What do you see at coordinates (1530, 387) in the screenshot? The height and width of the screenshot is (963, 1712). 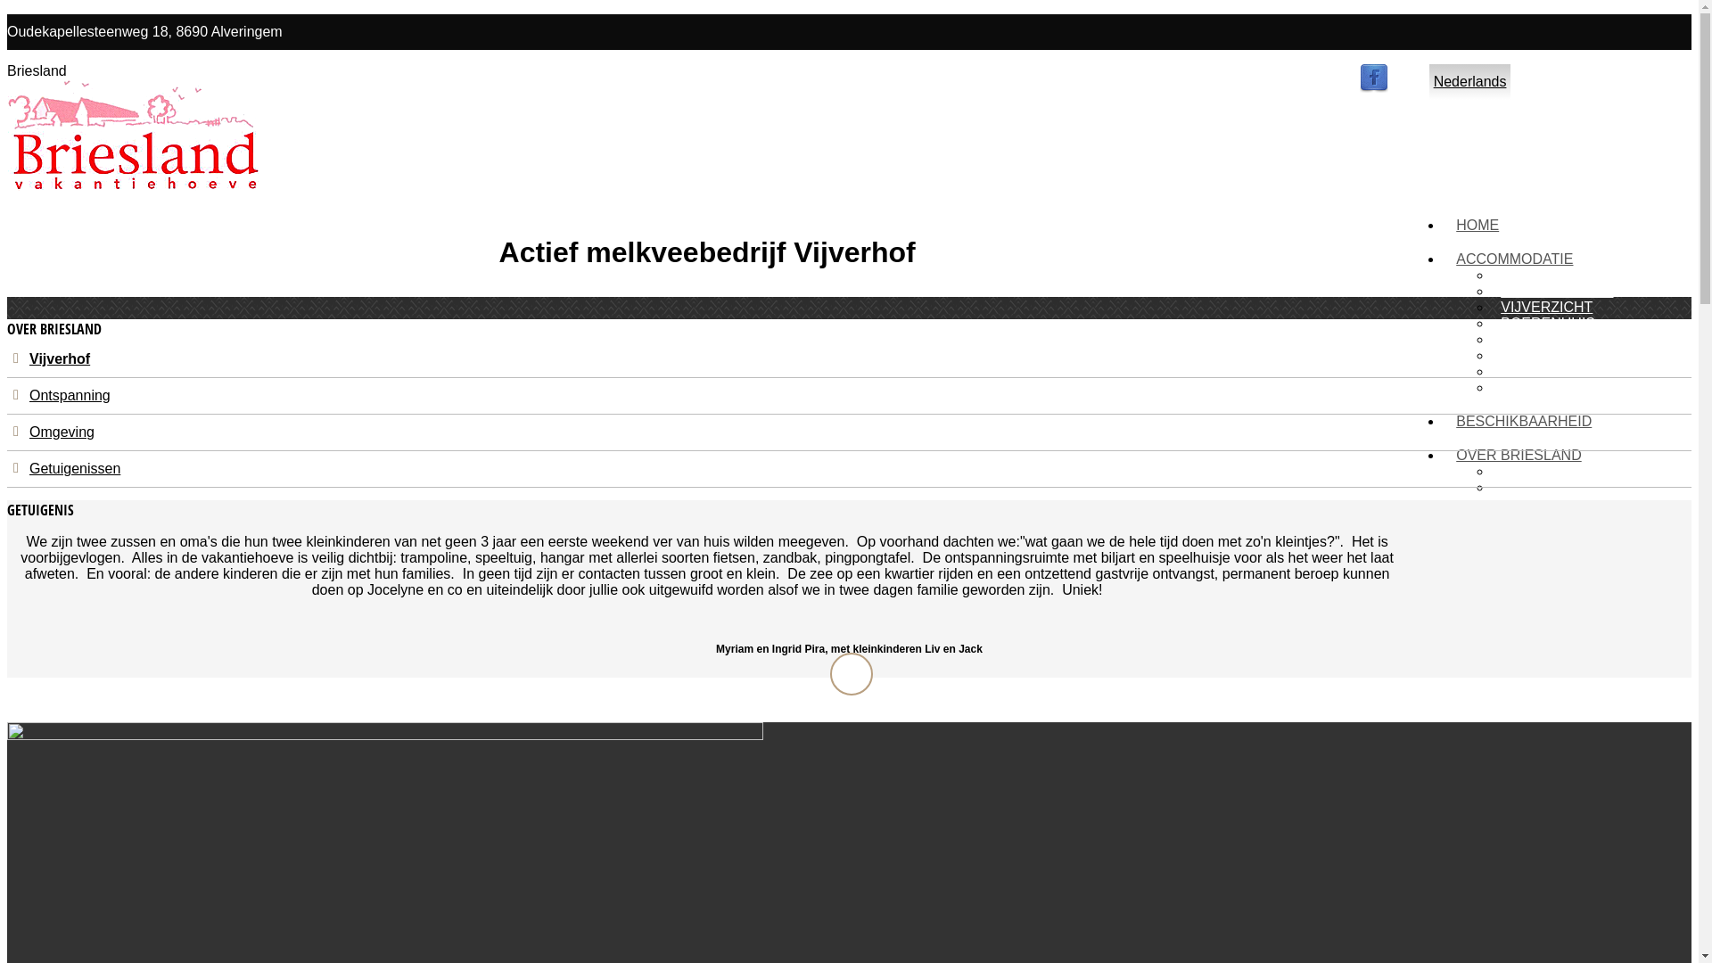 I see `PRIJZEN` at bounding box center [1530, 387].